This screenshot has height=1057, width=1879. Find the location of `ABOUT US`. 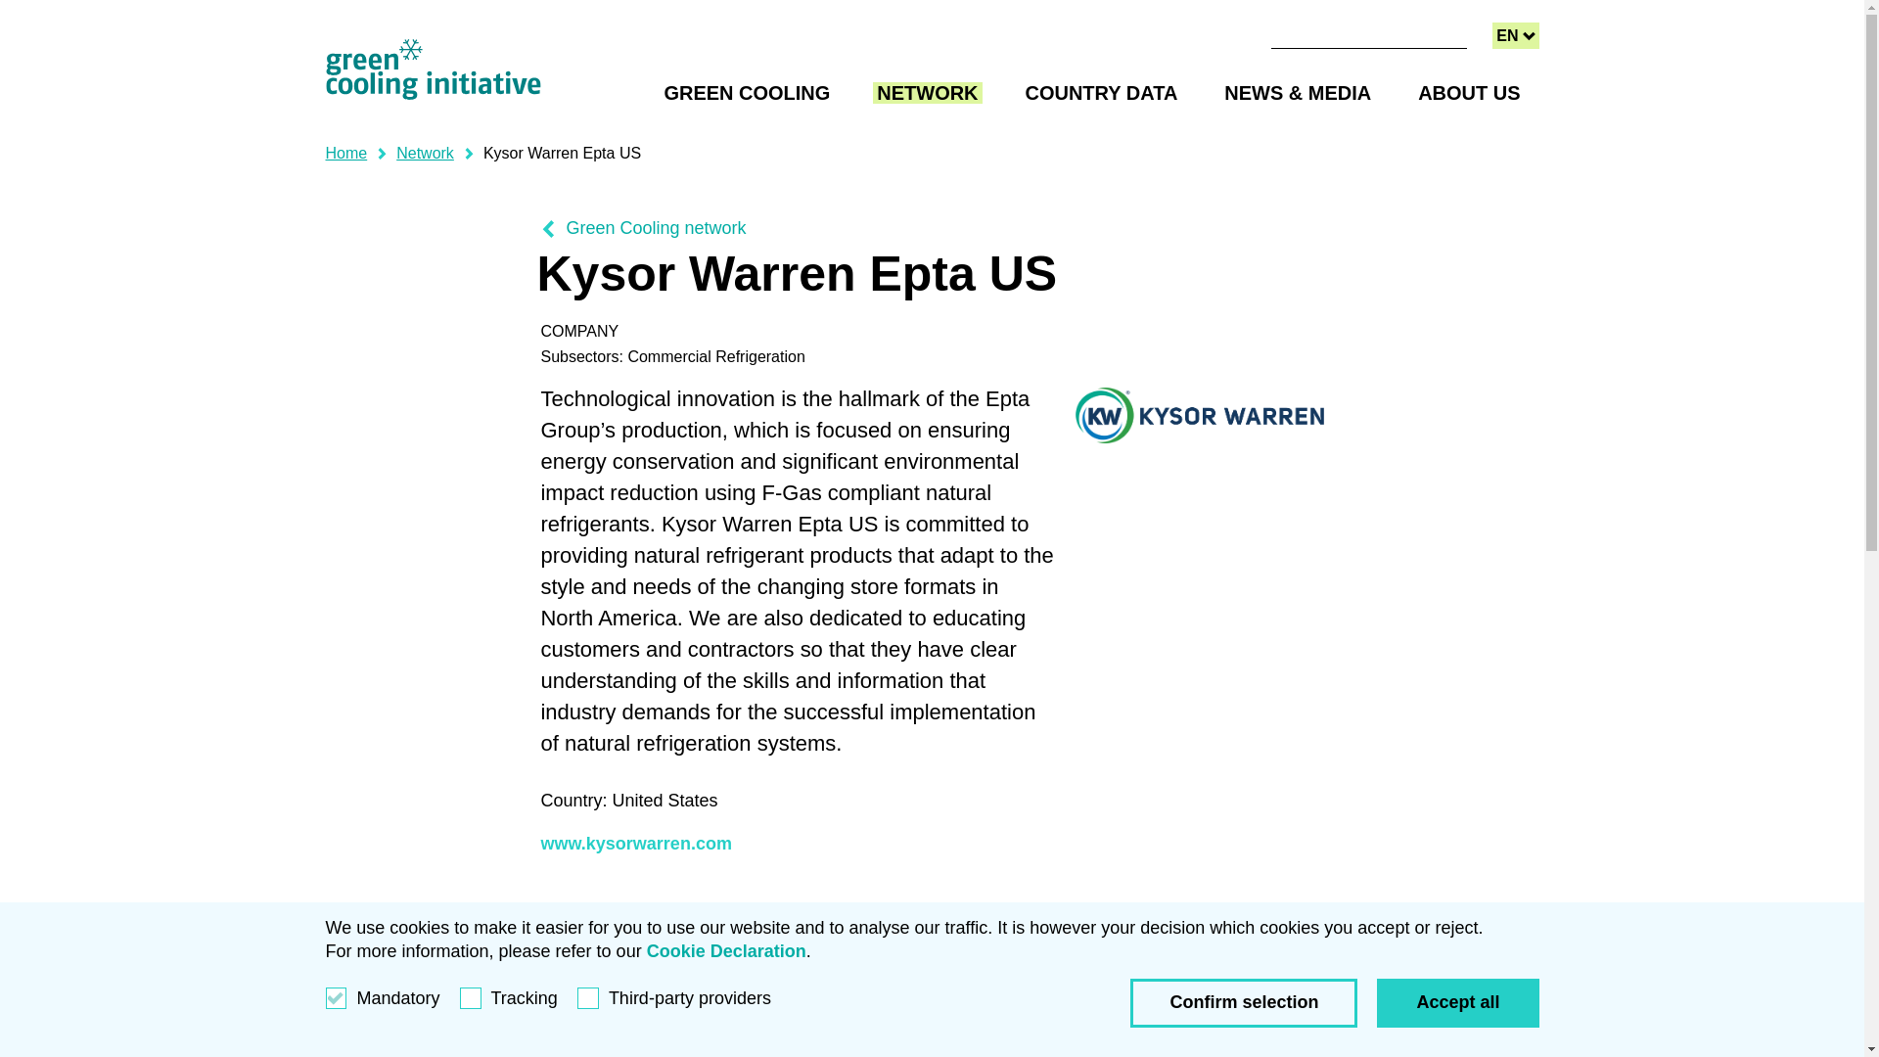

ABOUT US is located at coordinates (1469, 92).